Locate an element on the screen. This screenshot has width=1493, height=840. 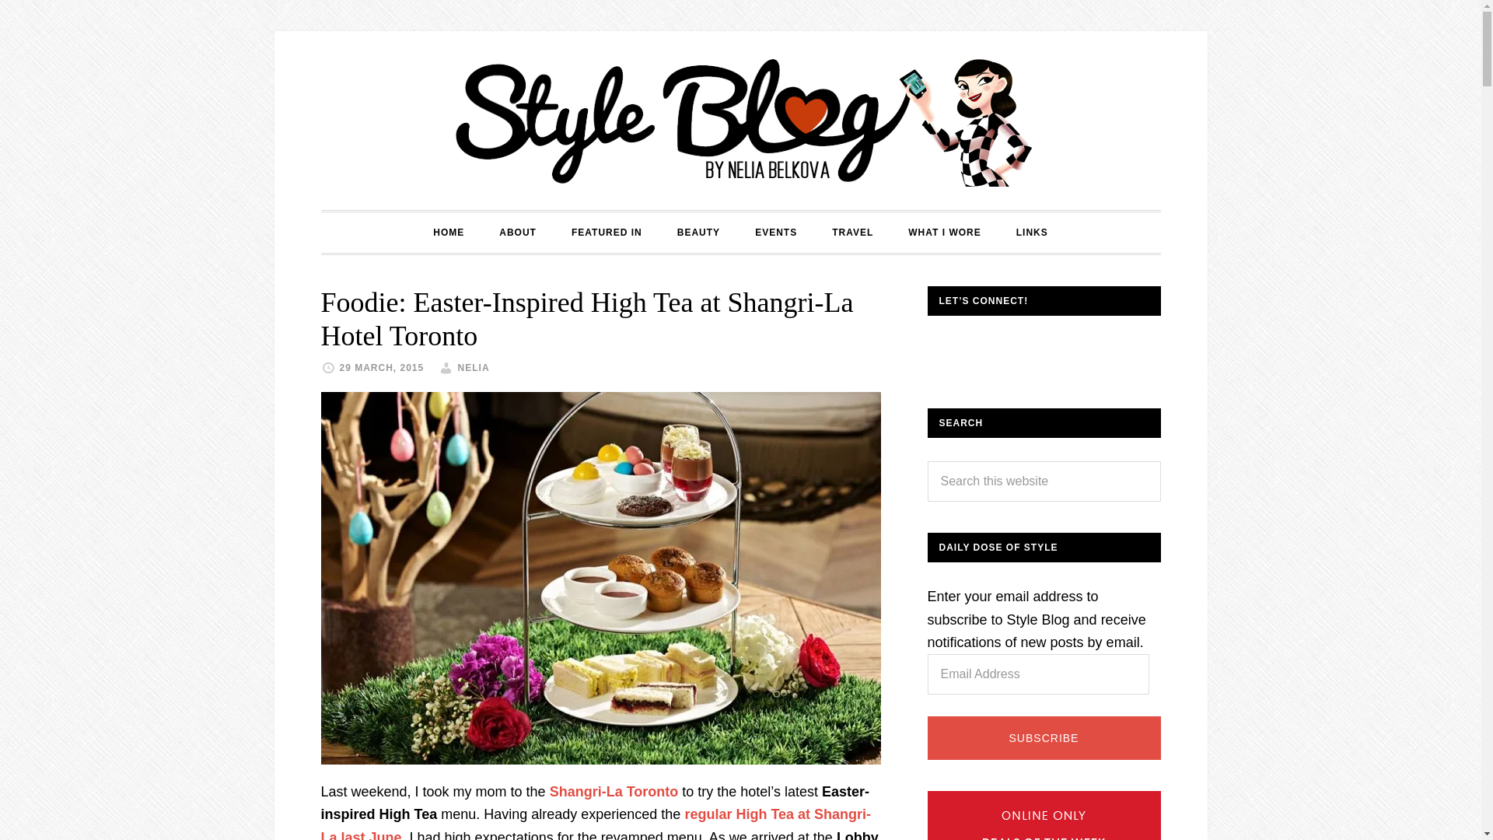
EVENTS is located at coordinates (775, 233).